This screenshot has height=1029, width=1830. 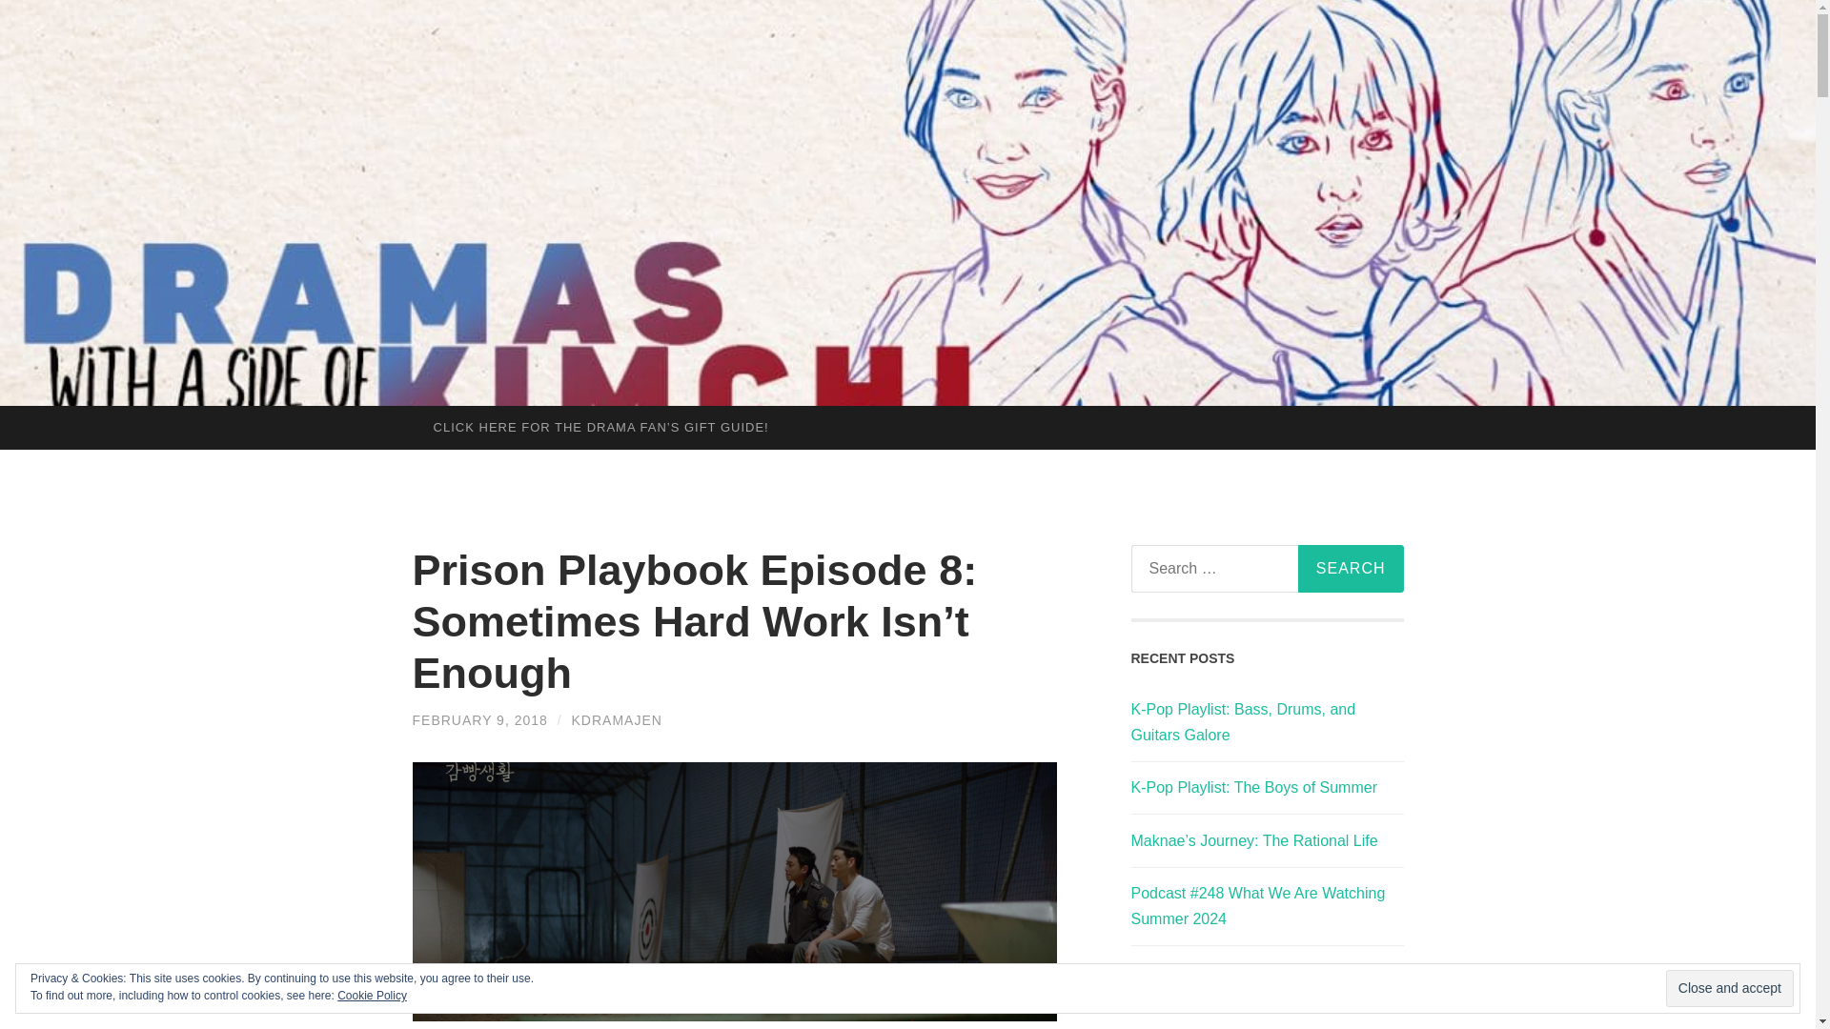 What do you see at coordinates (1729, 989) in the screenshot?
I see `Close and accept` at bounding box center [1729, 989].